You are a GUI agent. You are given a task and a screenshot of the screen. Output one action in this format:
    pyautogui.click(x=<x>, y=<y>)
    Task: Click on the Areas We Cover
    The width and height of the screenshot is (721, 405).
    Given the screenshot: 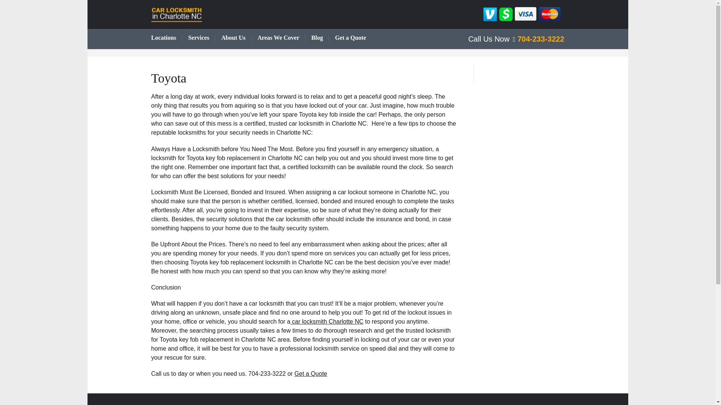 What is the action you would take?
    pyautogui.click(x=281, y=38)
    